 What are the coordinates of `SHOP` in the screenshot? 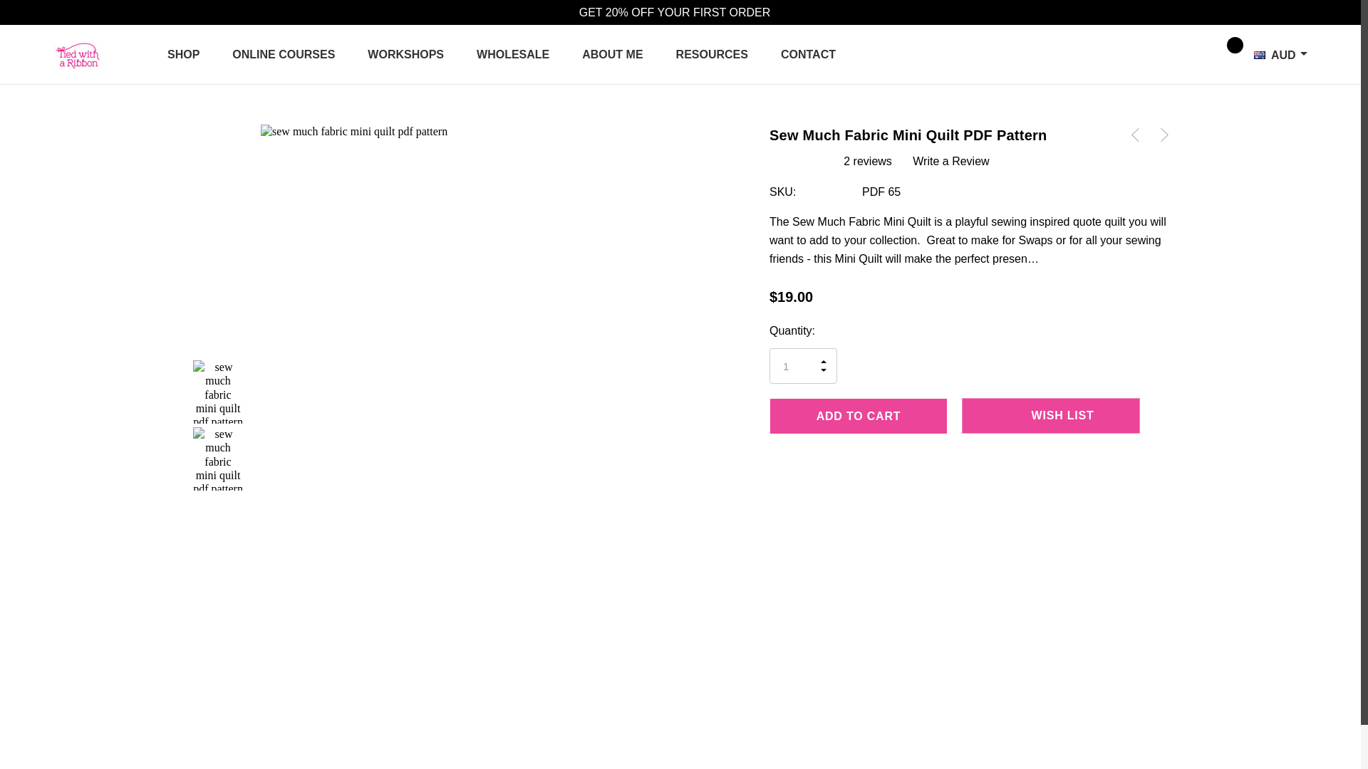 It's located at (183, 54).